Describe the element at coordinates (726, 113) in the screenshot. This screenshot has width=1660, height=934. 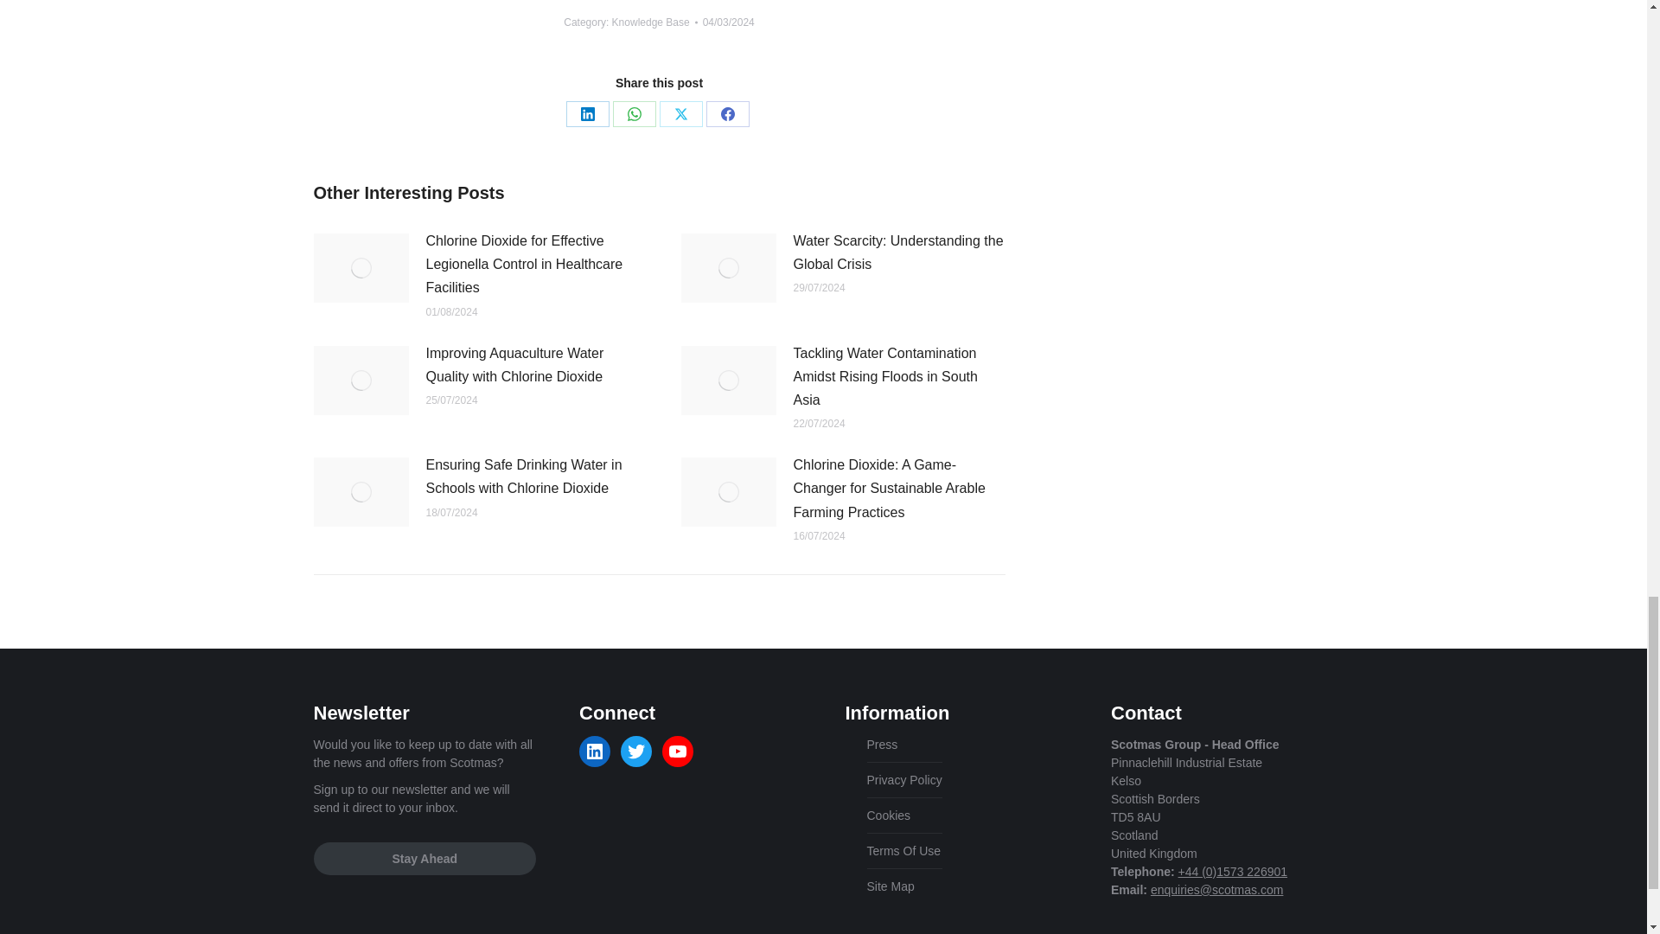
I see `Facebook` at that location.